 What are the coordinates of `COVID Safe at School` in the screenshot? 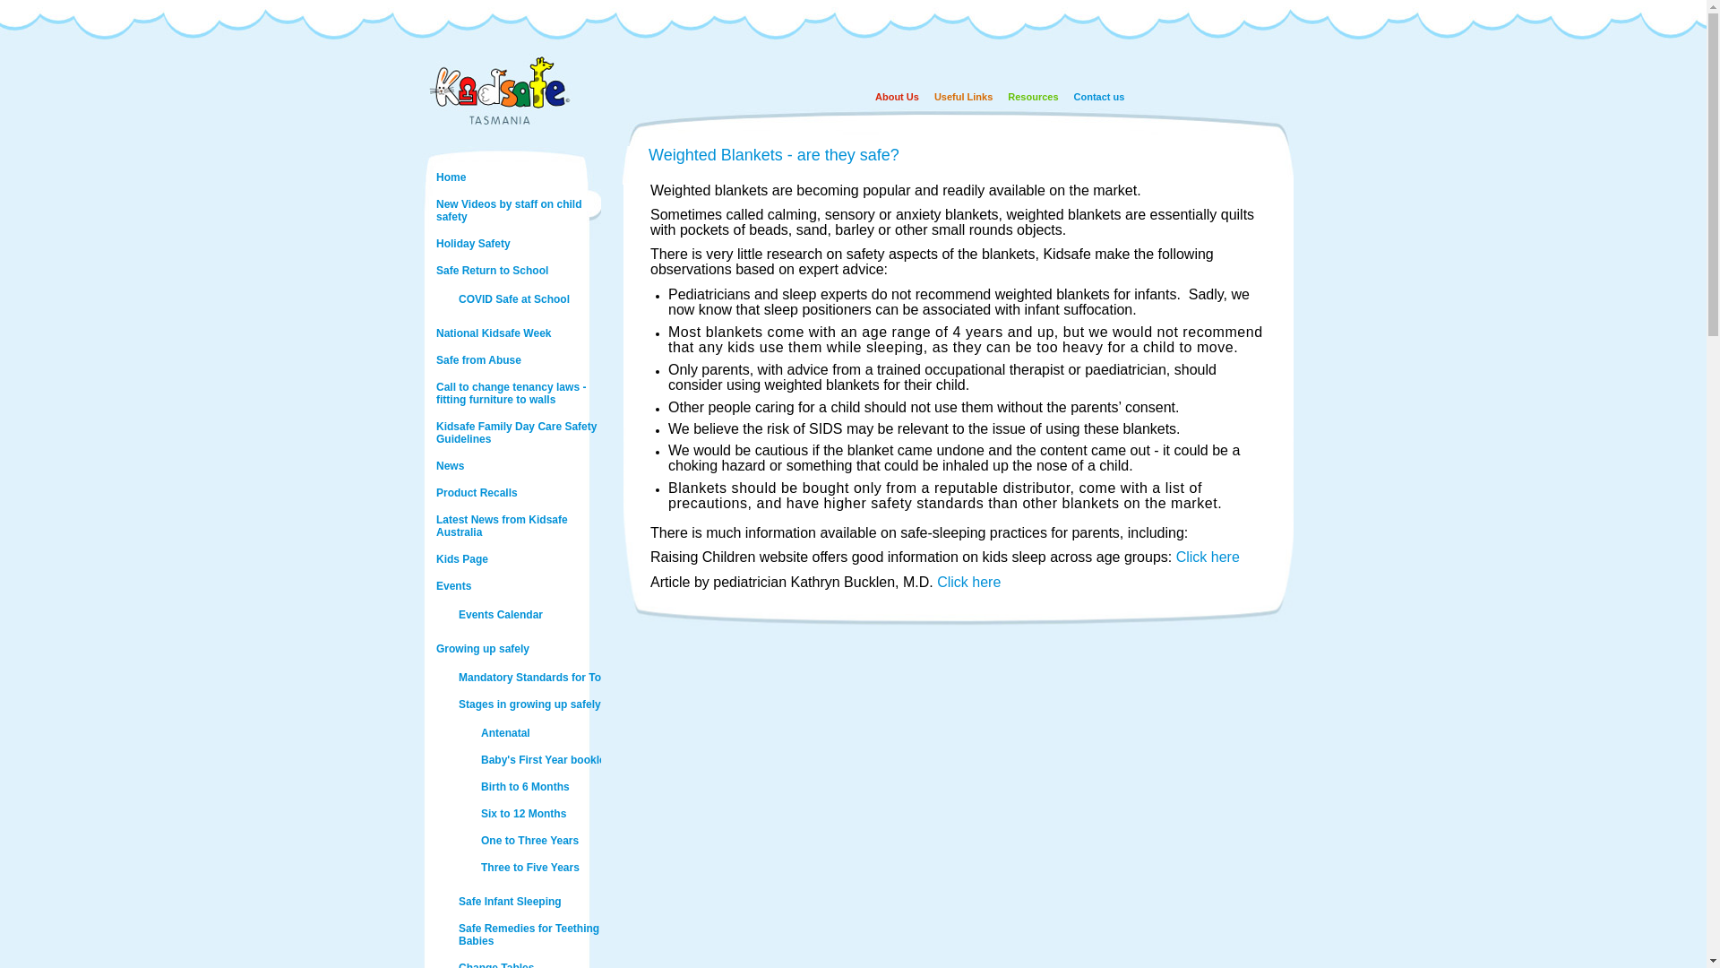 It's located at (539, 299).